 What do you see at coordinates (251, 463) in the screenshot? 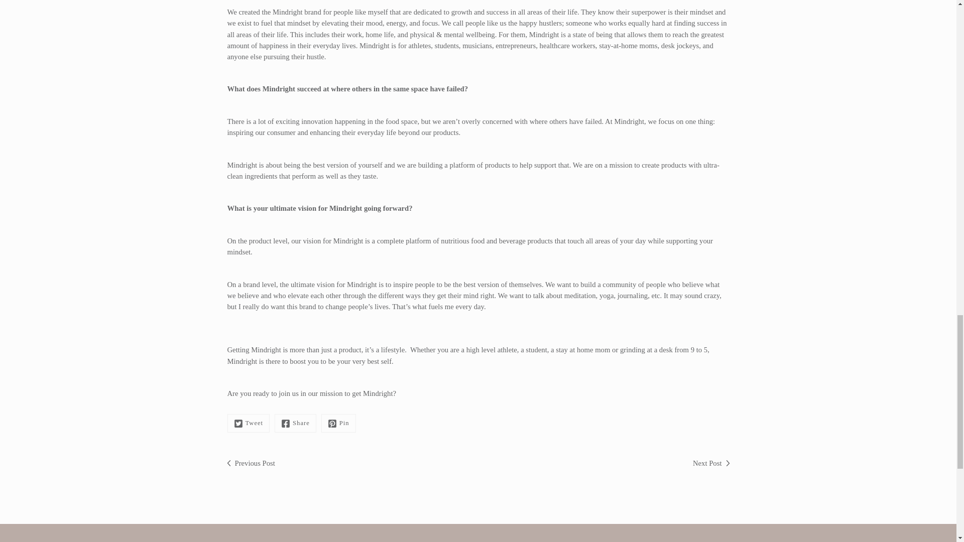
I see `Previous Post` at bounding box center [251, 463].